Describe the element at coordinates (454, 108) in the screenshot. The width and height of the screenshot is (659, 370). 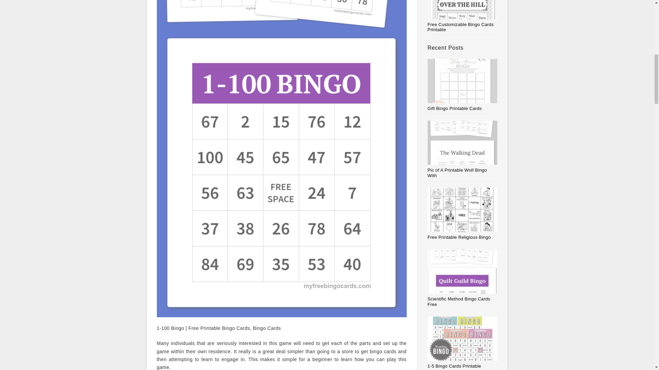
I see `Gift Bingo Printable Cards` at that location.